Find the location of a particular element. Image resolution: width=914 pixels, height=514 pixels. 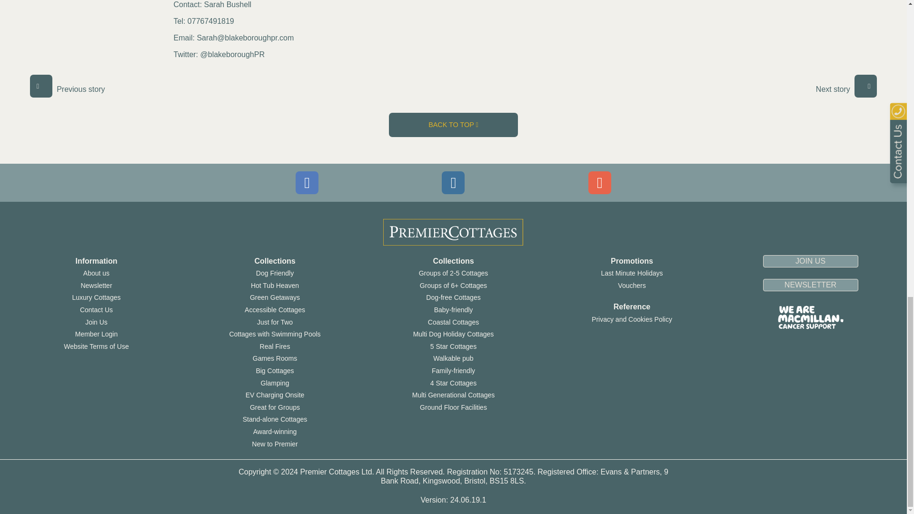

Member Login is located at coordinates (96, 334).